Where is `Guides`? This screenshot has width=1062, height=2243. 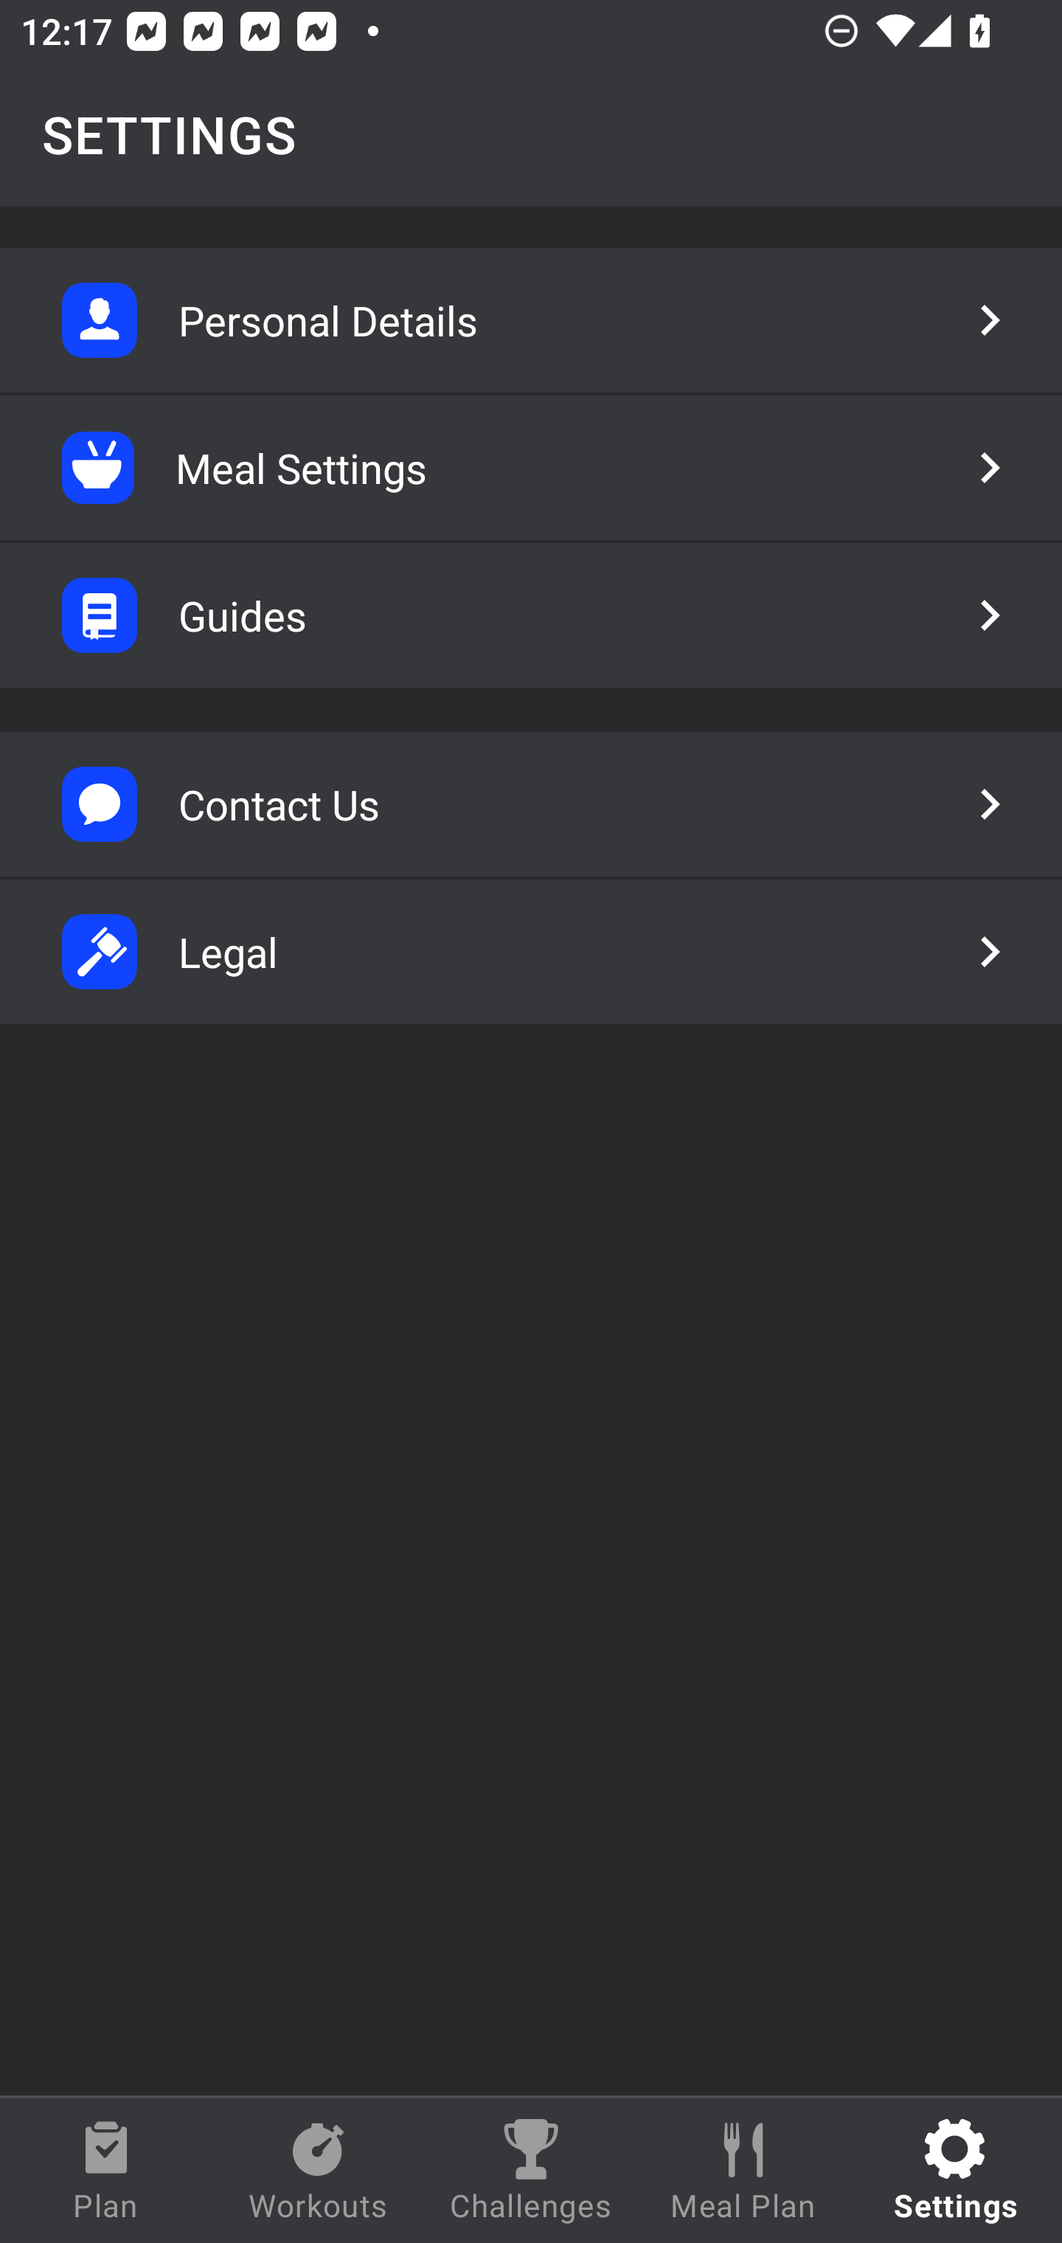 Guides is located at coordinates (531, 615).